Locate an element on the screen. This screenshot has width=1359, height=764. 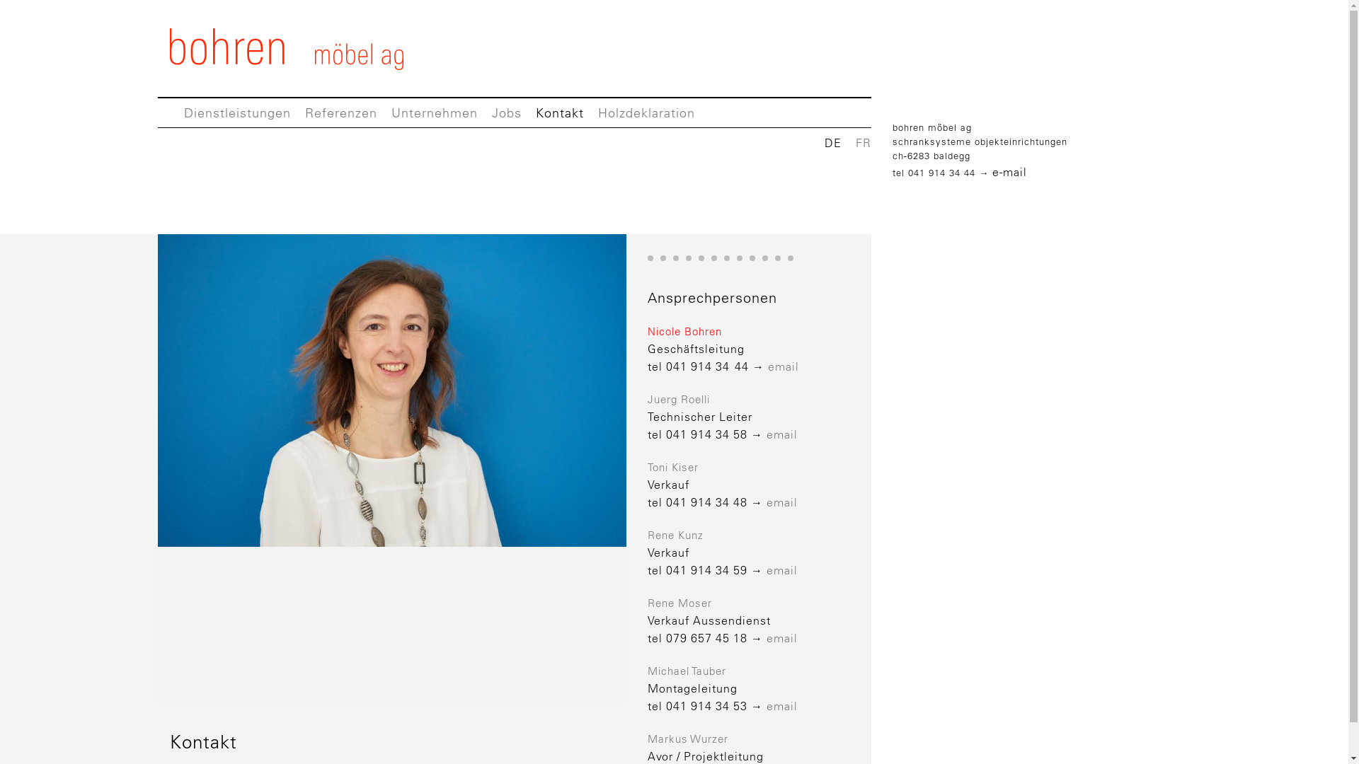
email is located at coordinates (782, 706).